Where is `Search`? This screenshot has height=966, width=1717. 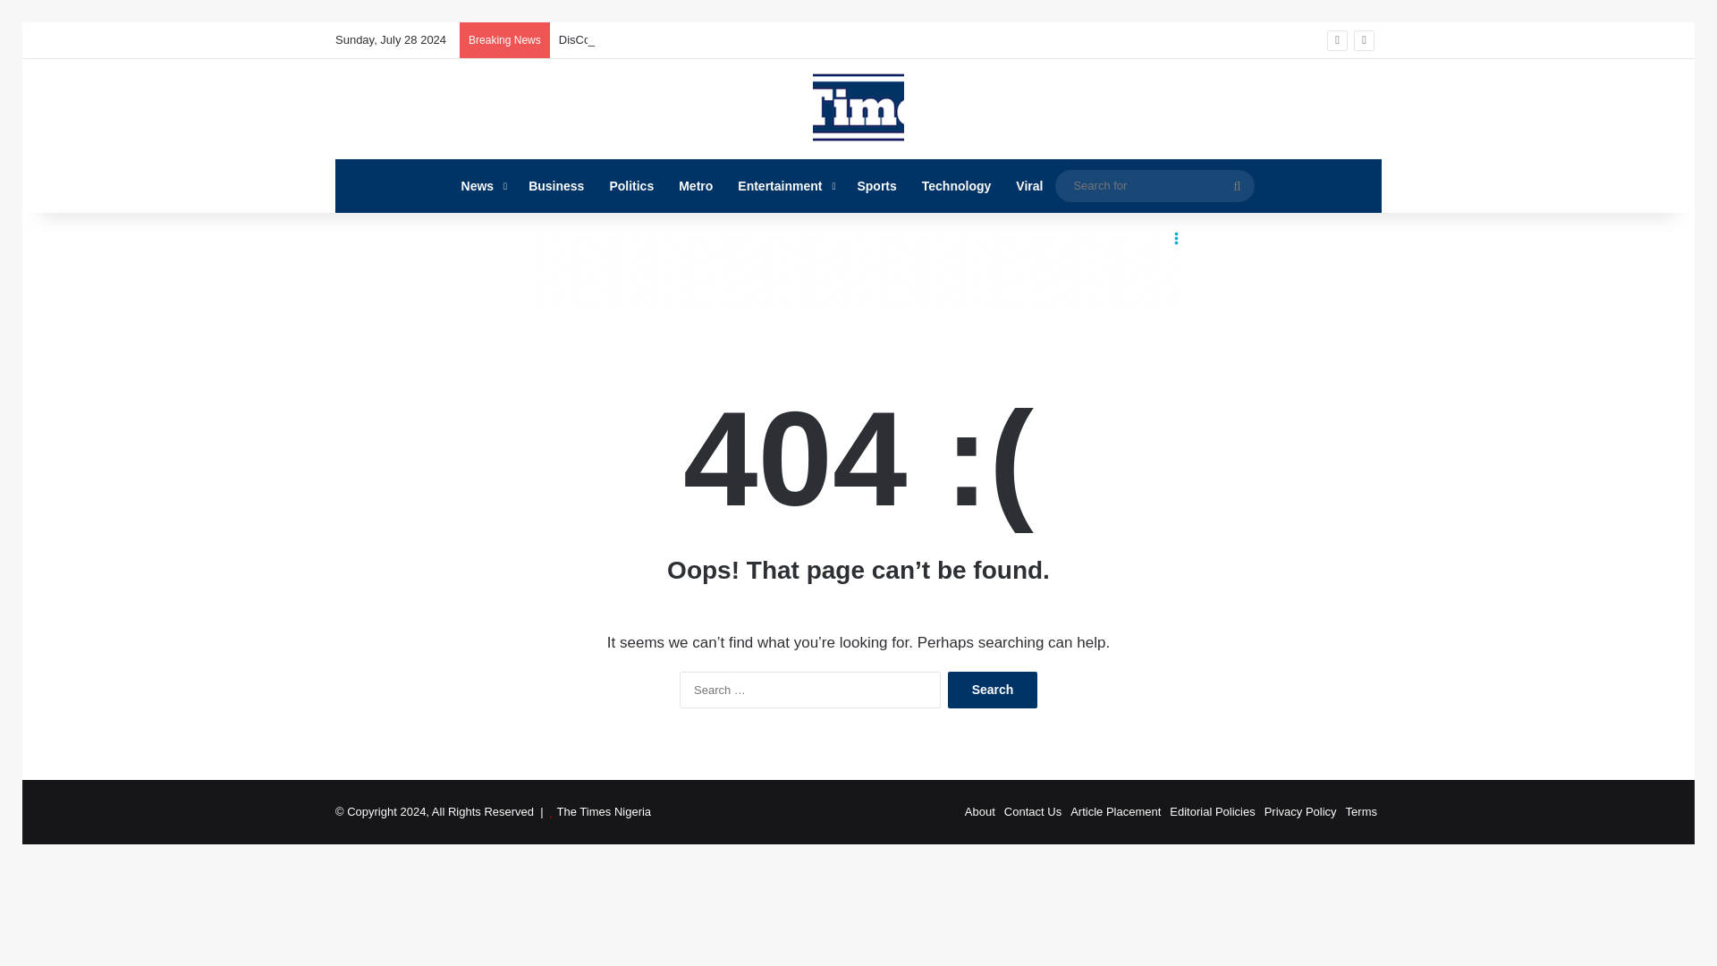 Search is located at coordinates (992, 689).